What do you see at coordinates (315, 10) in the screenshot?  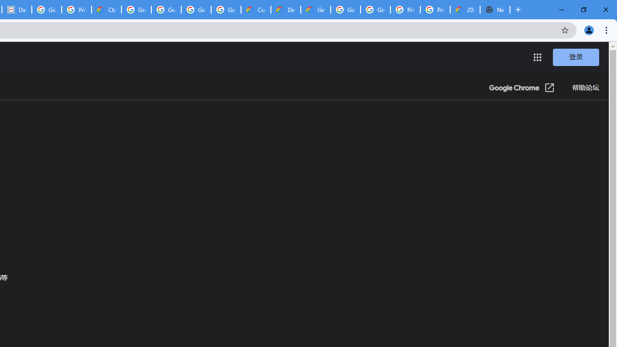 I see `Gemini for Business and Developers | Google Cloud` at bounding box center [315, 10].